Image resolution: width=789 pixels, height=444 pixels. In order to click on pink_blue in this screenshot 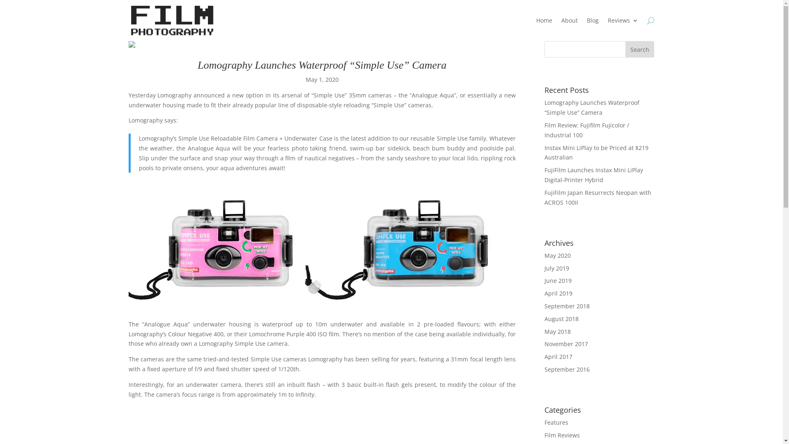, I will do `click(322, 245)`.